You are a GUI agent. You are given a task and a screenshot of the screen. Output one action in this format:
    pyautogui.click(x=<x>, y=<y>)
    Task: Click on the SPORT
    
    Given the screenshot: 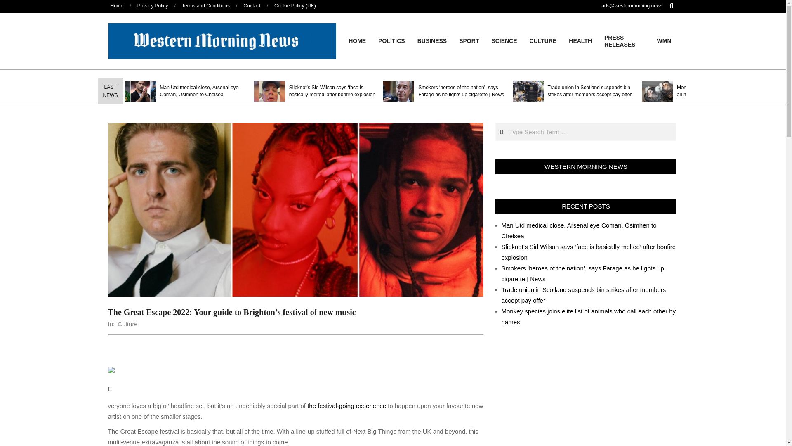 What is the action you would take?
    pyautogui.click(x=469, y=40)
    